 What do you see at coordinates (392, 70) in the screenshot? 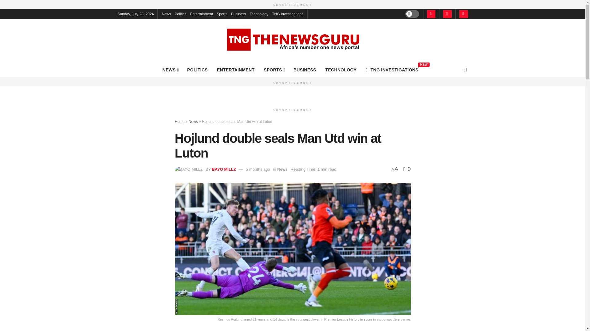
I see `POLITICS` at bounding box center [392, 70].